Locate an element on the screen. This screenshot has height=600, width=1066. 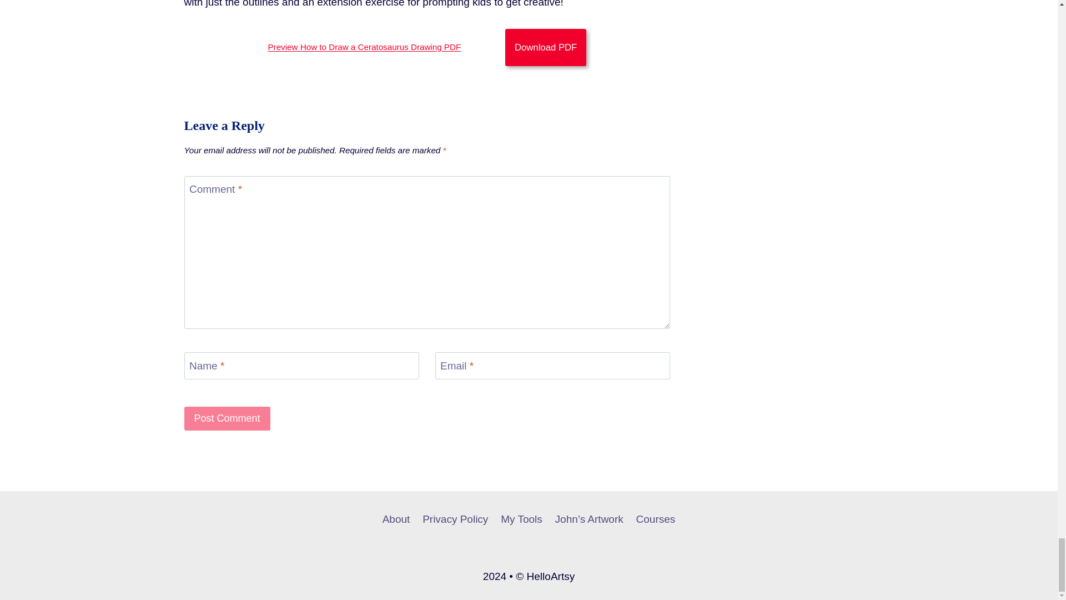
Preview How to Draw a Ceratosaurus Drawing PDF is located at coordinates (364, 47).